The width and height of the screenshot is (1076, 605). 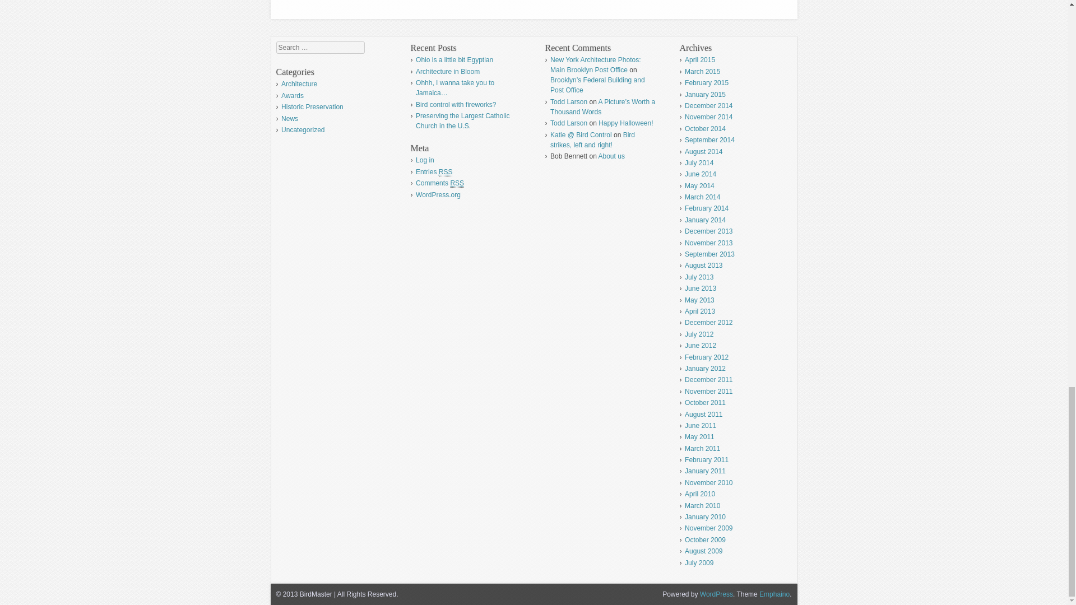 I want to click on About us, so click(x=611, y=156).